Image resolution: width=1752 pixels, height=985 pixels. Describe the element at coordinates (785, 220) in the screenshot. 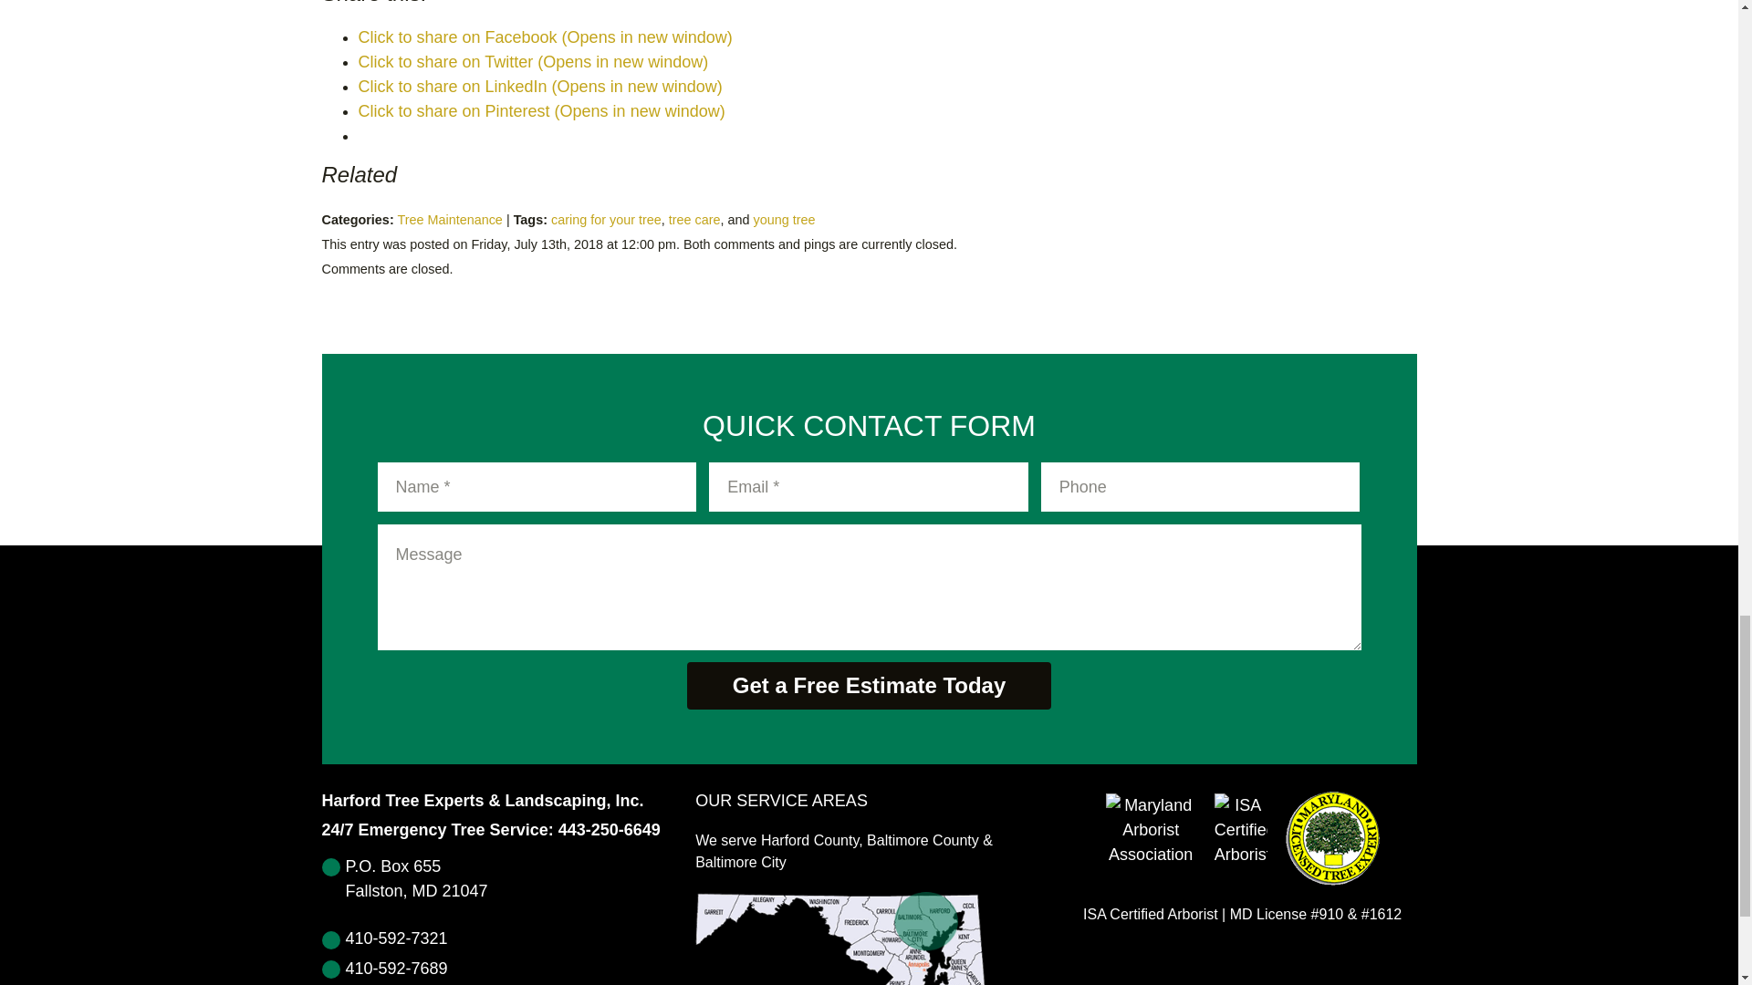

I see `young tree` at that location.